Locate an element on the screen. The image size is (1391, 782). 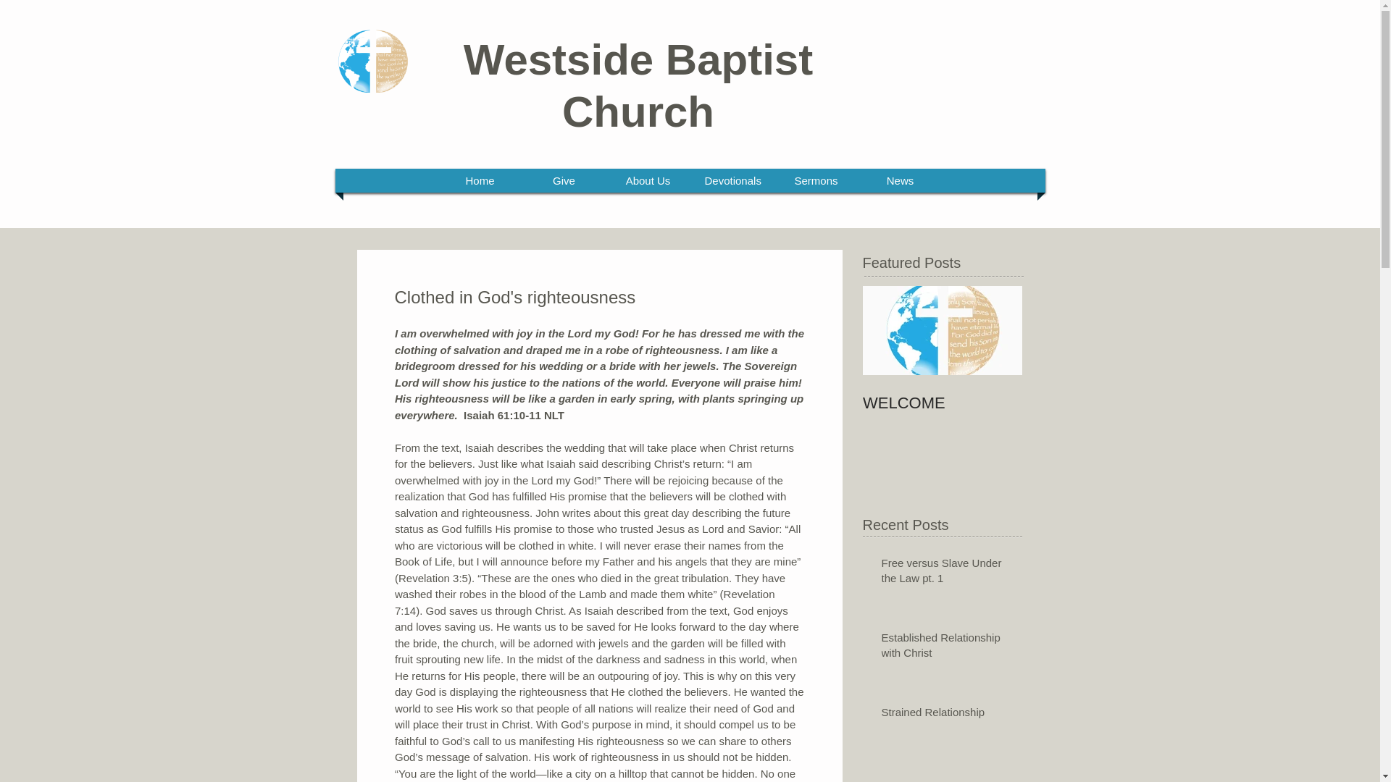
Warning of Being Enslaved by Legalism is located at coordinates (946, 781).